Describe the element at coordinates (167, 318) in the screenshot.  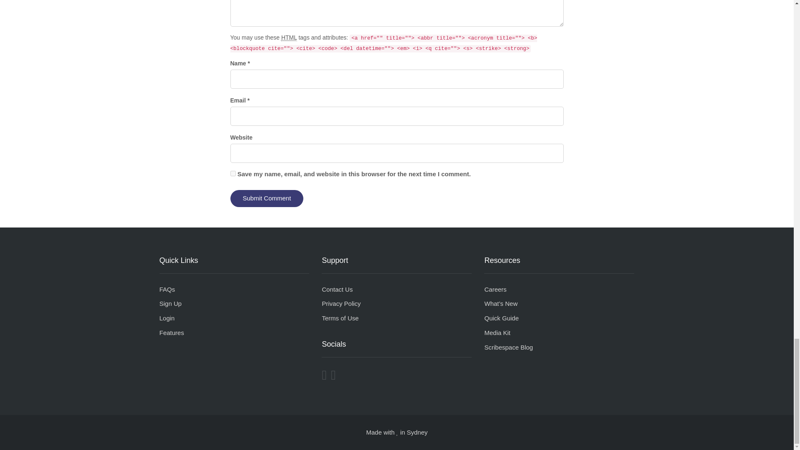
I see `Login` at that location.